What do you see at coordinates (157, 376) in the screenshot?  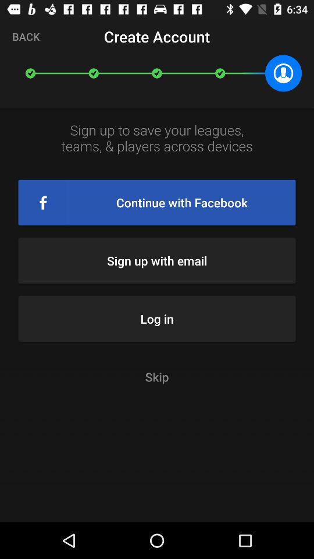 I see `choose the skip icon` at bounding box center [157, 376].